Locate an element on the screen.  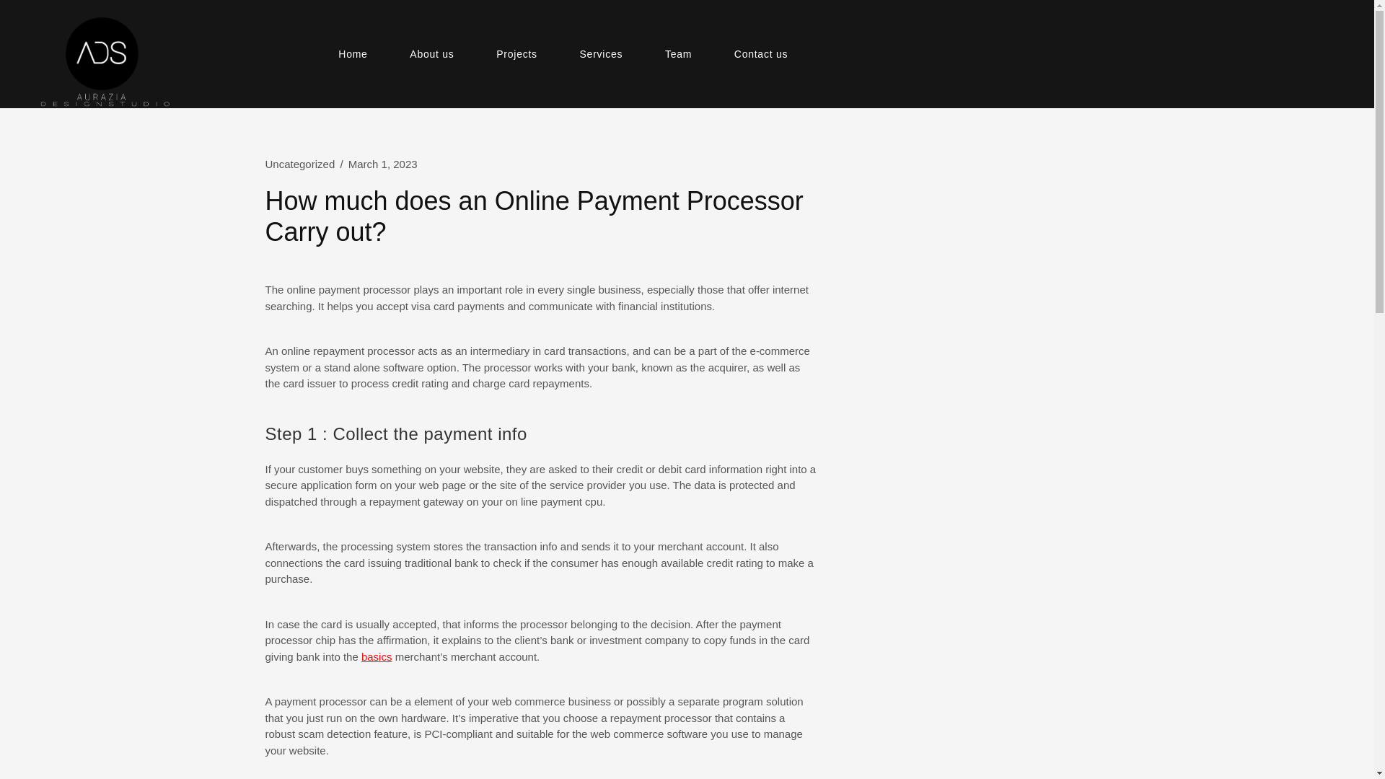
Contact us is located at coordinates (760, 54).